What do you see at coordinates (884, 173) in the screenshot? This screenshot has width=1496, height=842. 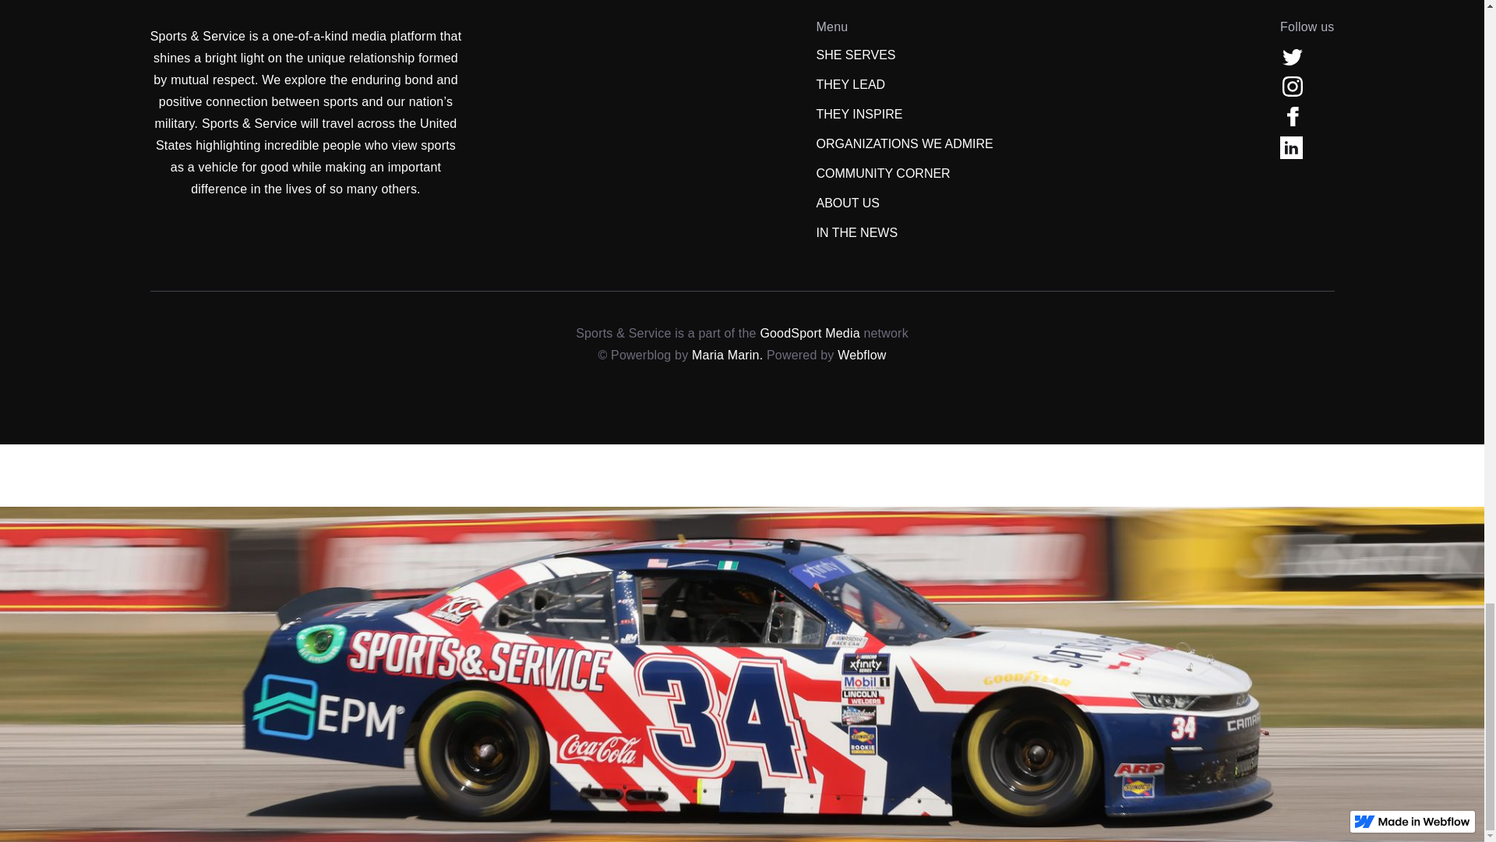 I see `COMMUNITY CORNER` at bounding box center [884, 173].